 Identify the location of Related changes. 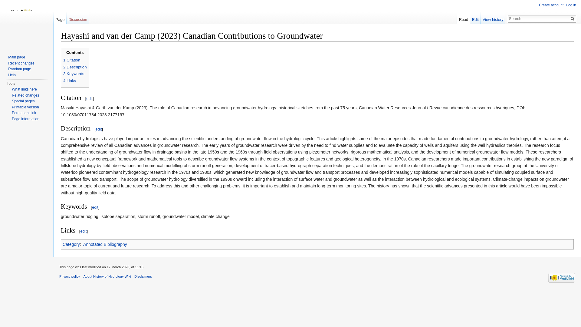
(25, 95).